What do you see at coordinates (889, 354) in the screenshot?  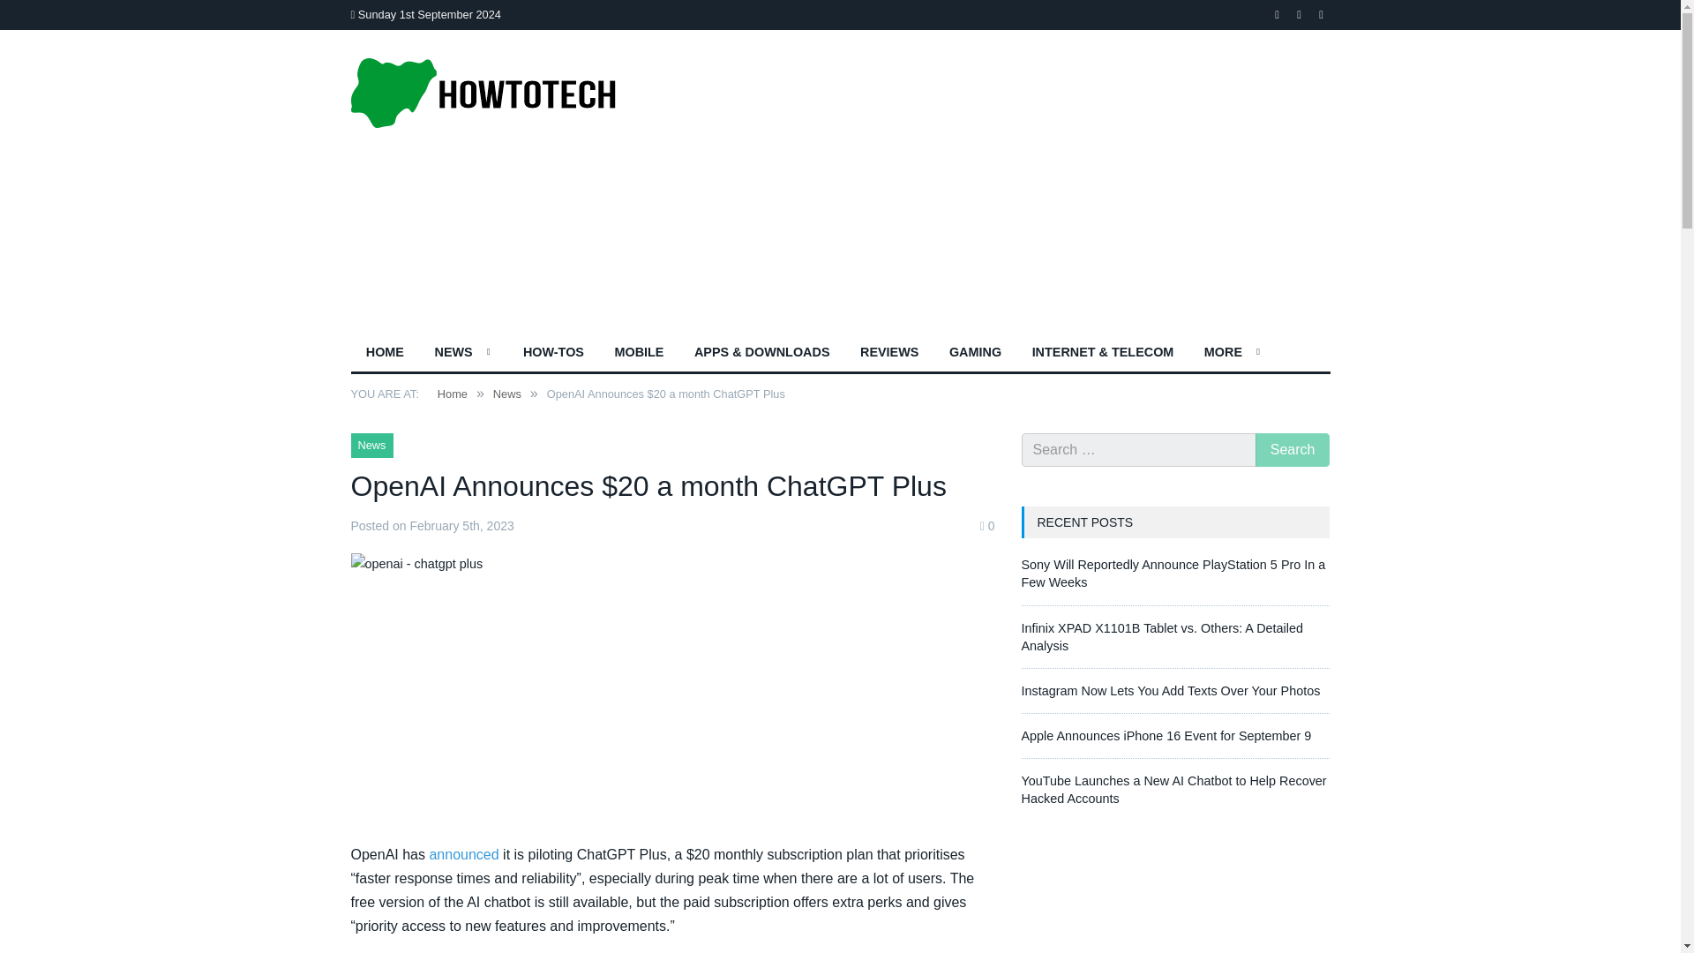 I see `REVIEWS` at bounding box center [889, 354].